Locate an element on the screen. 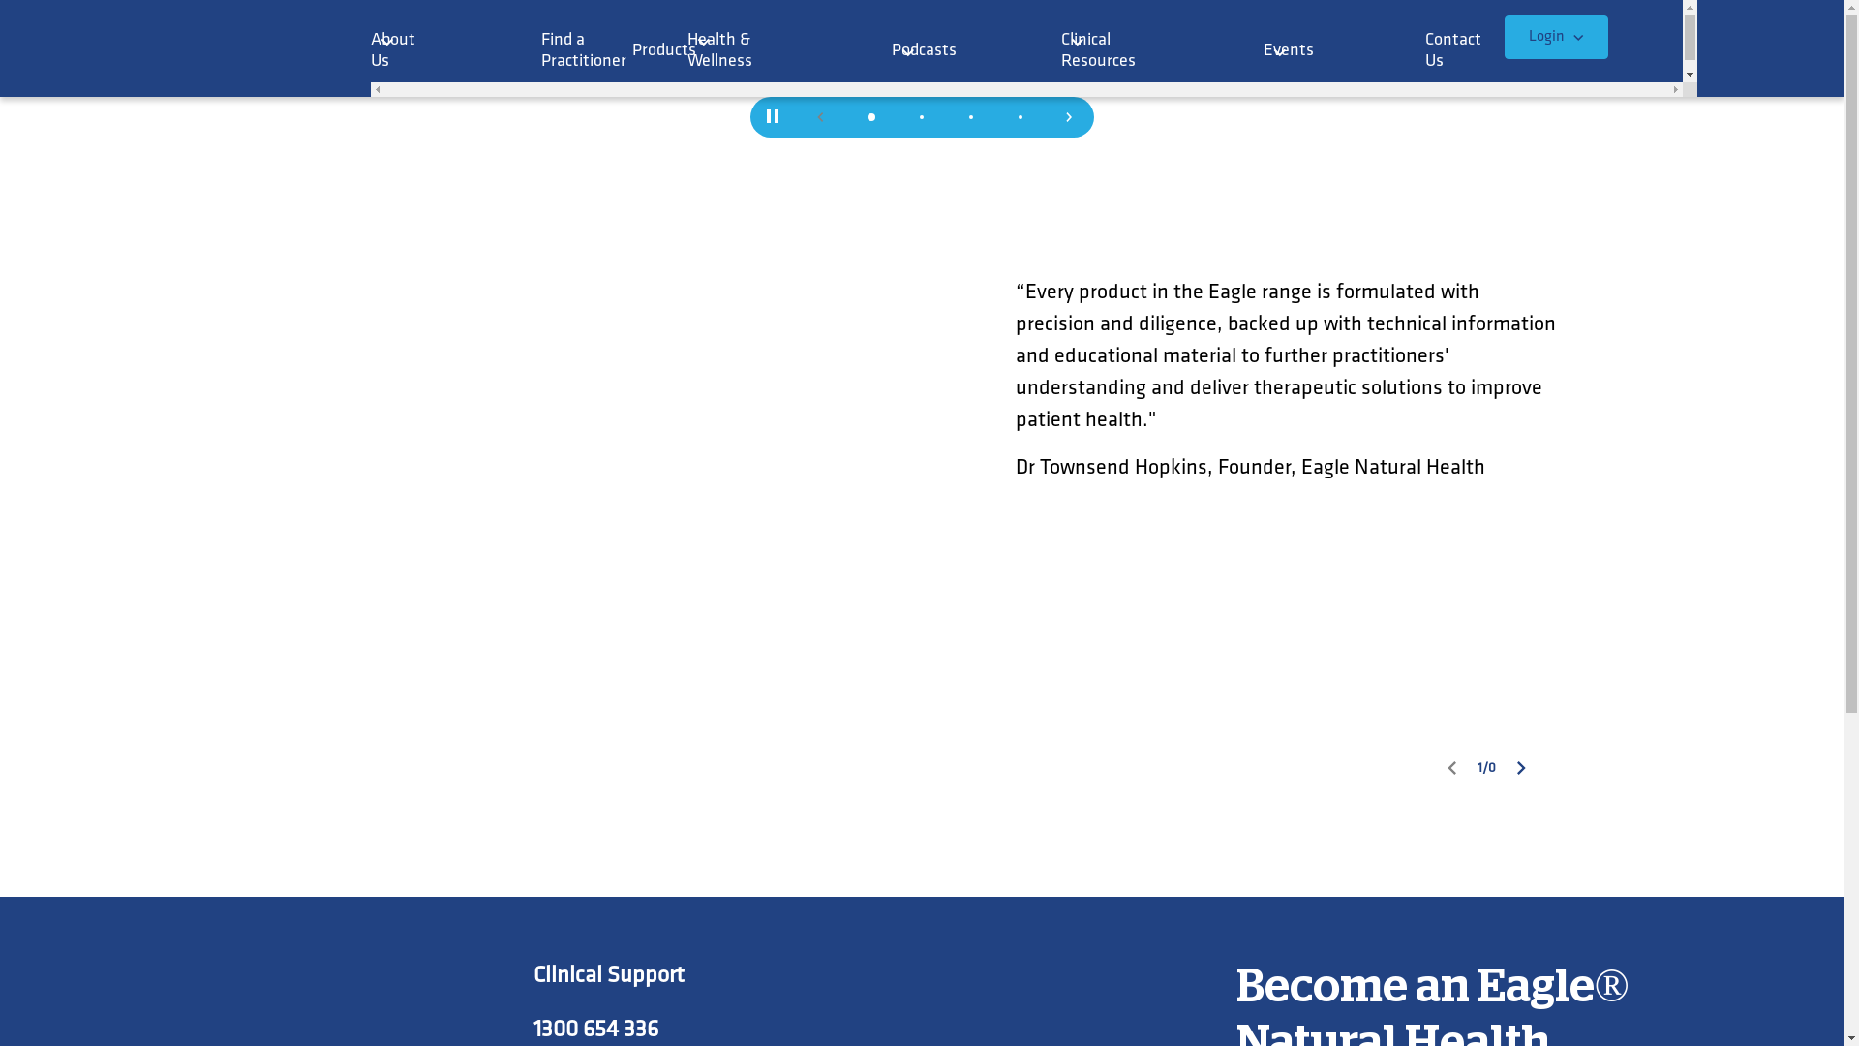 This screenshot has width=1859, height=1046. Contact Us is located at coordinates (1445, 58).